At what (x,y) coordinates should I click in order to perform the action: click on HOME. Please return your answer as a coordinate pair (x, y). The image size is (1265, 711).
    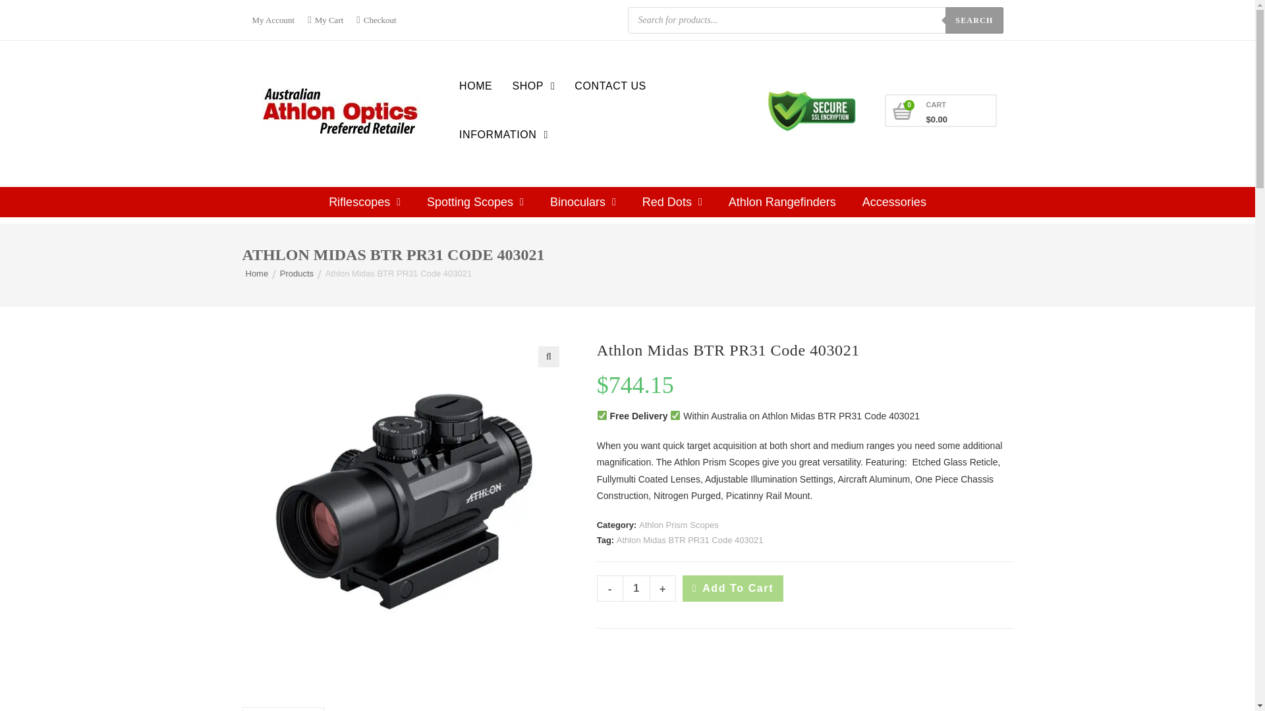
    Looking at the image, I should click on (476, 86).